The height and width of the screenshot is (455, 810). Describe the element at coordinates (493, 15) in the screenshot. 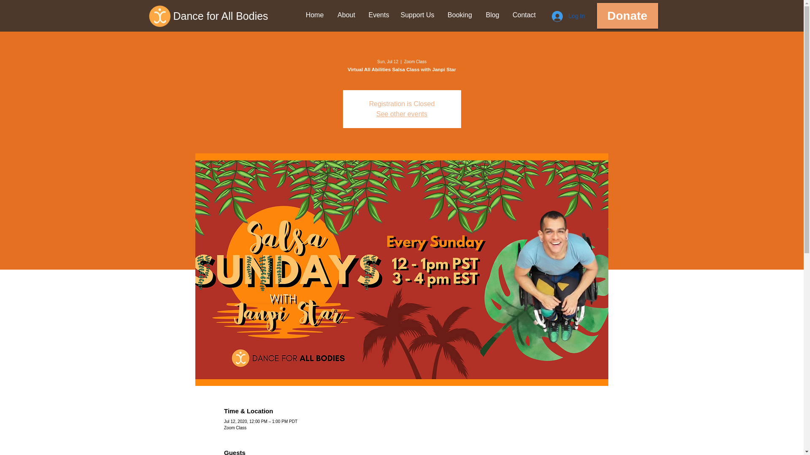

I see `Blog` at that location.